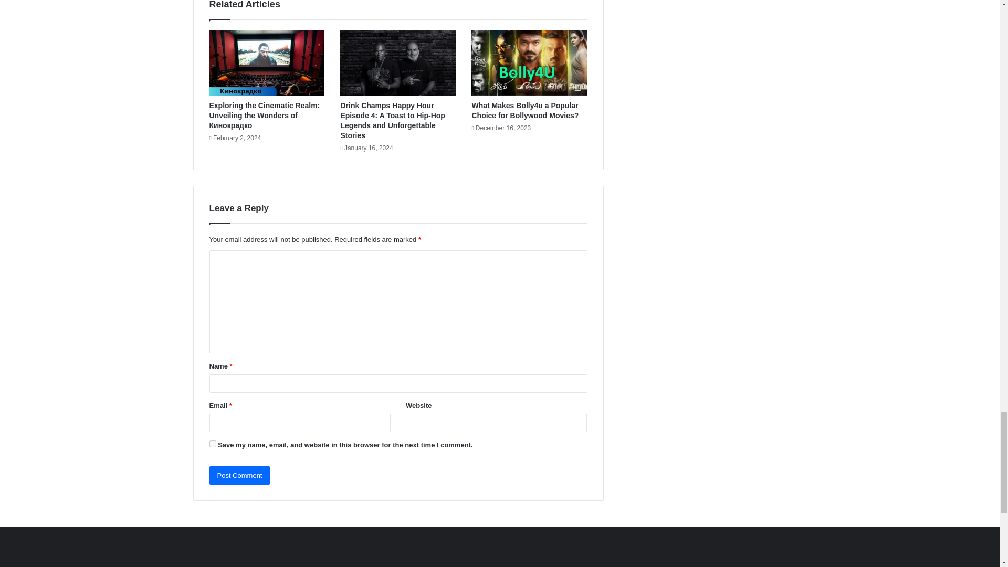 This screenshot has height=567, width=1008. Describe the element at coordinates (212, 444) in the screenshot. I see `yes` at that location.